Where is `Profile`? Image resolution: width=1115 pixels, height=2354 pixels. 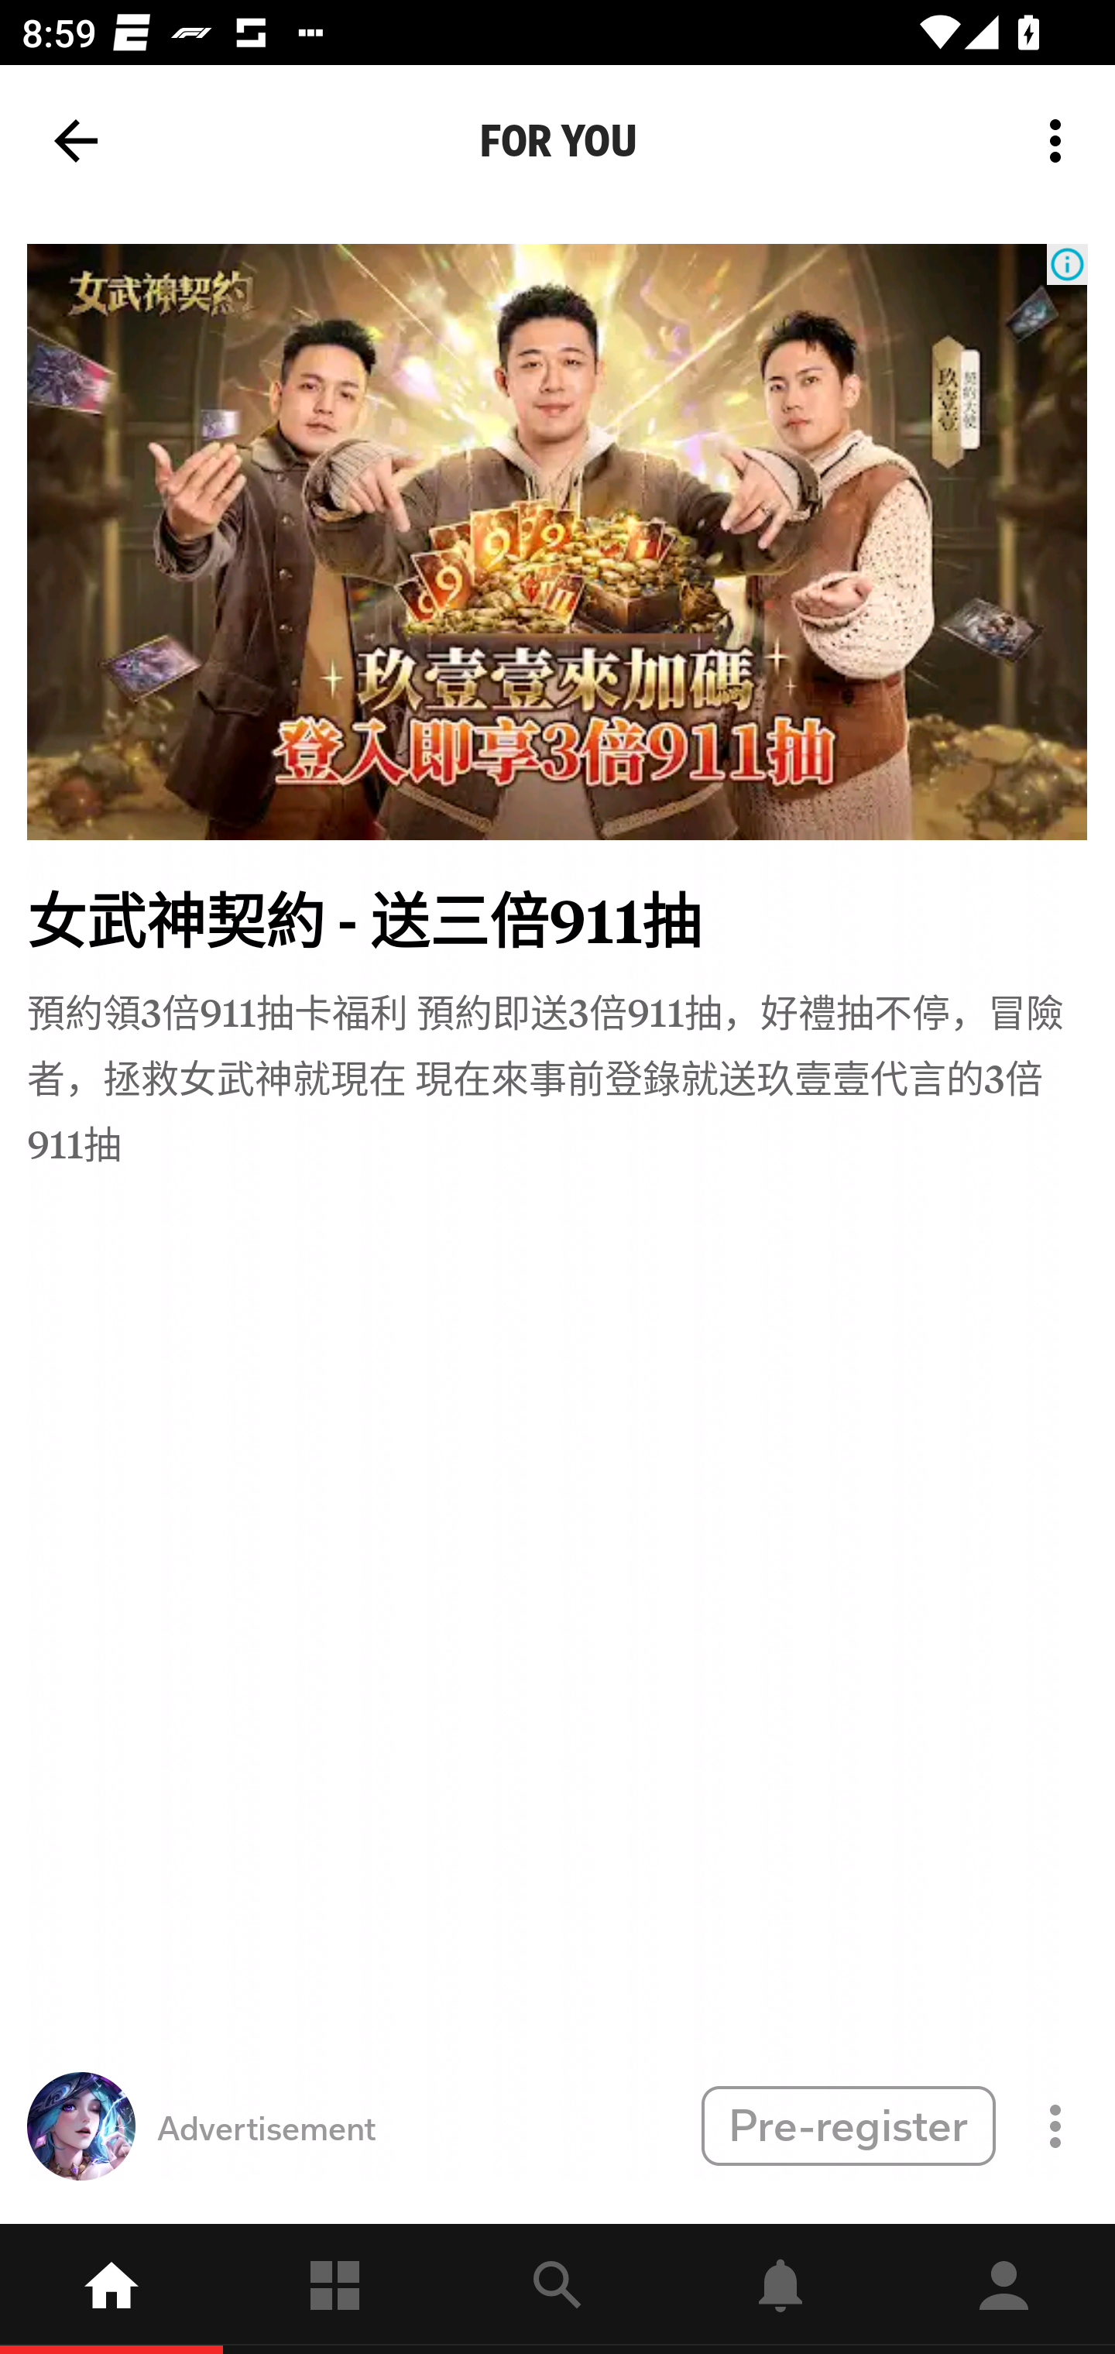 Profile is located at coordinates (1003, 2289).